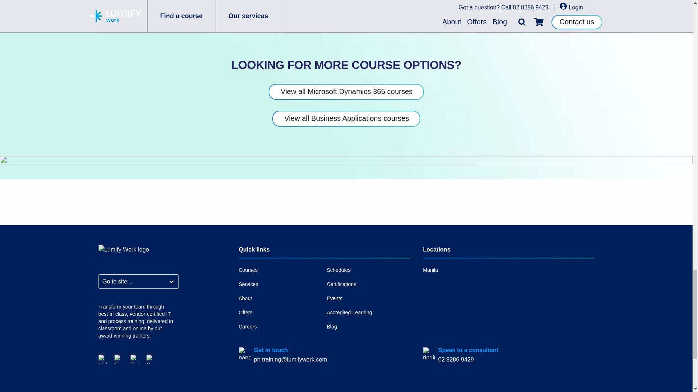 Image resolution: width=698 pixels, height=392 pixels. What do you see at coordinates (135, 359) in the screenshot?
I see `Twitter` at bounding box center [135, 359].